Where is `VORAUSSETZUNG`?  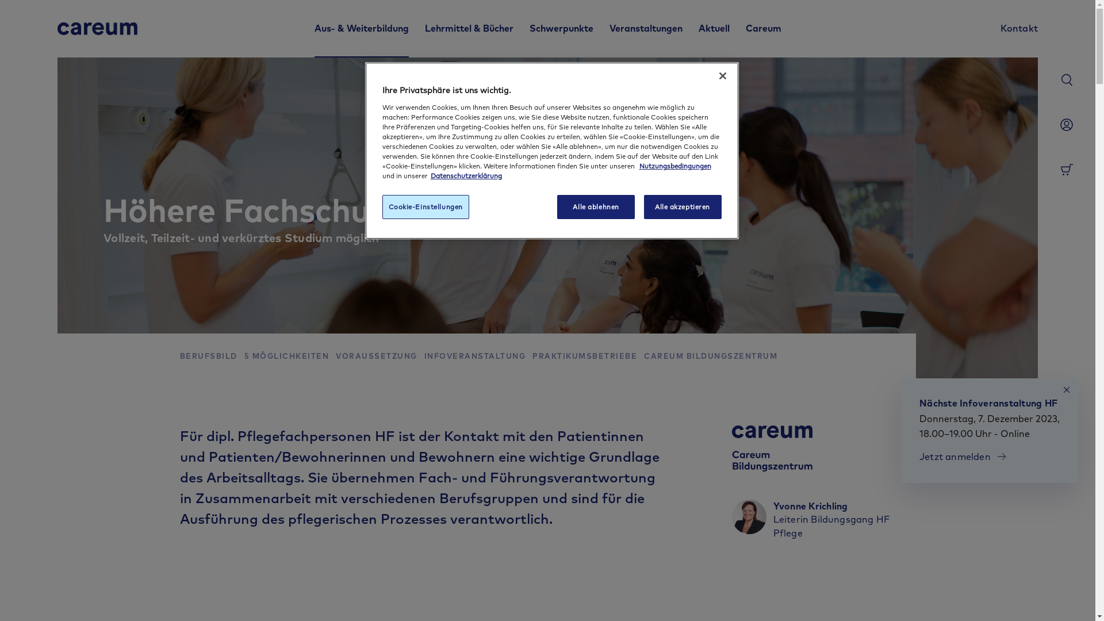
VORAUSSETZUNG is located at coordinates (377, 356).